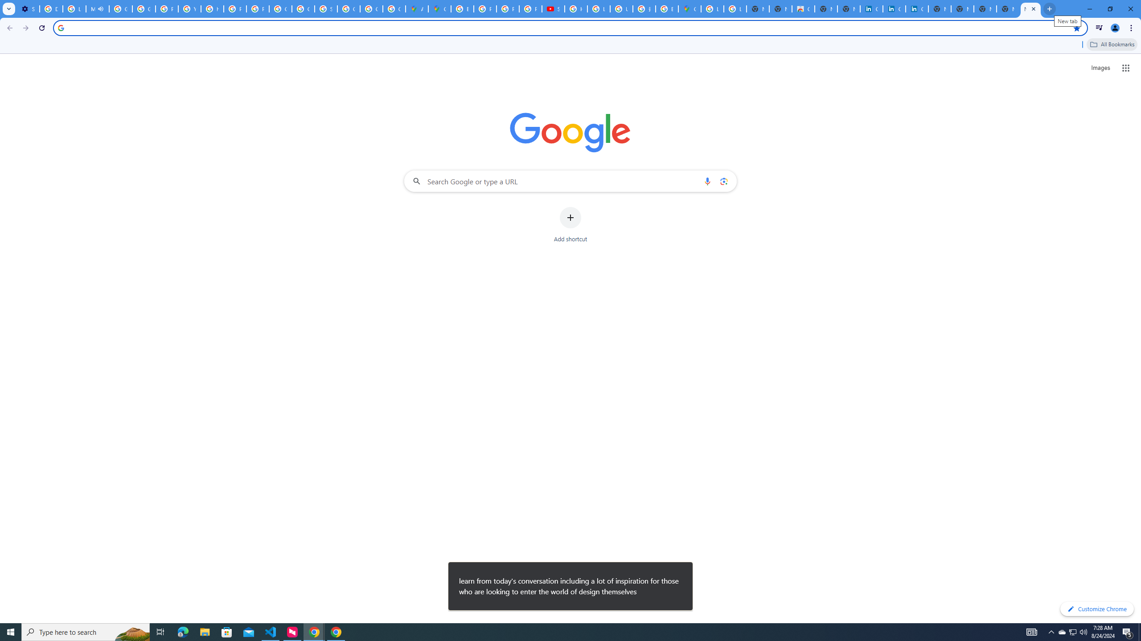 The height and width of the screenshot is (641, 1141). What do you see at coordinates (394, 9) in the screenshot?
I see `Create your Google Account` at bounding box center [394, 9].